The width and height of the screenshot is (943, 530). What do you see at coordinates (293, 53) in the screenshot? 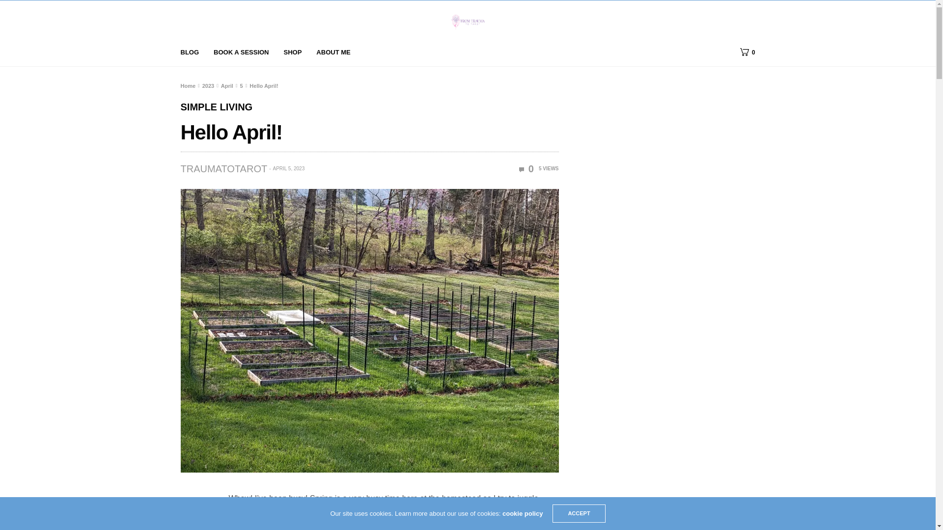
I see `SHOP` at bounding box center [293, 53].